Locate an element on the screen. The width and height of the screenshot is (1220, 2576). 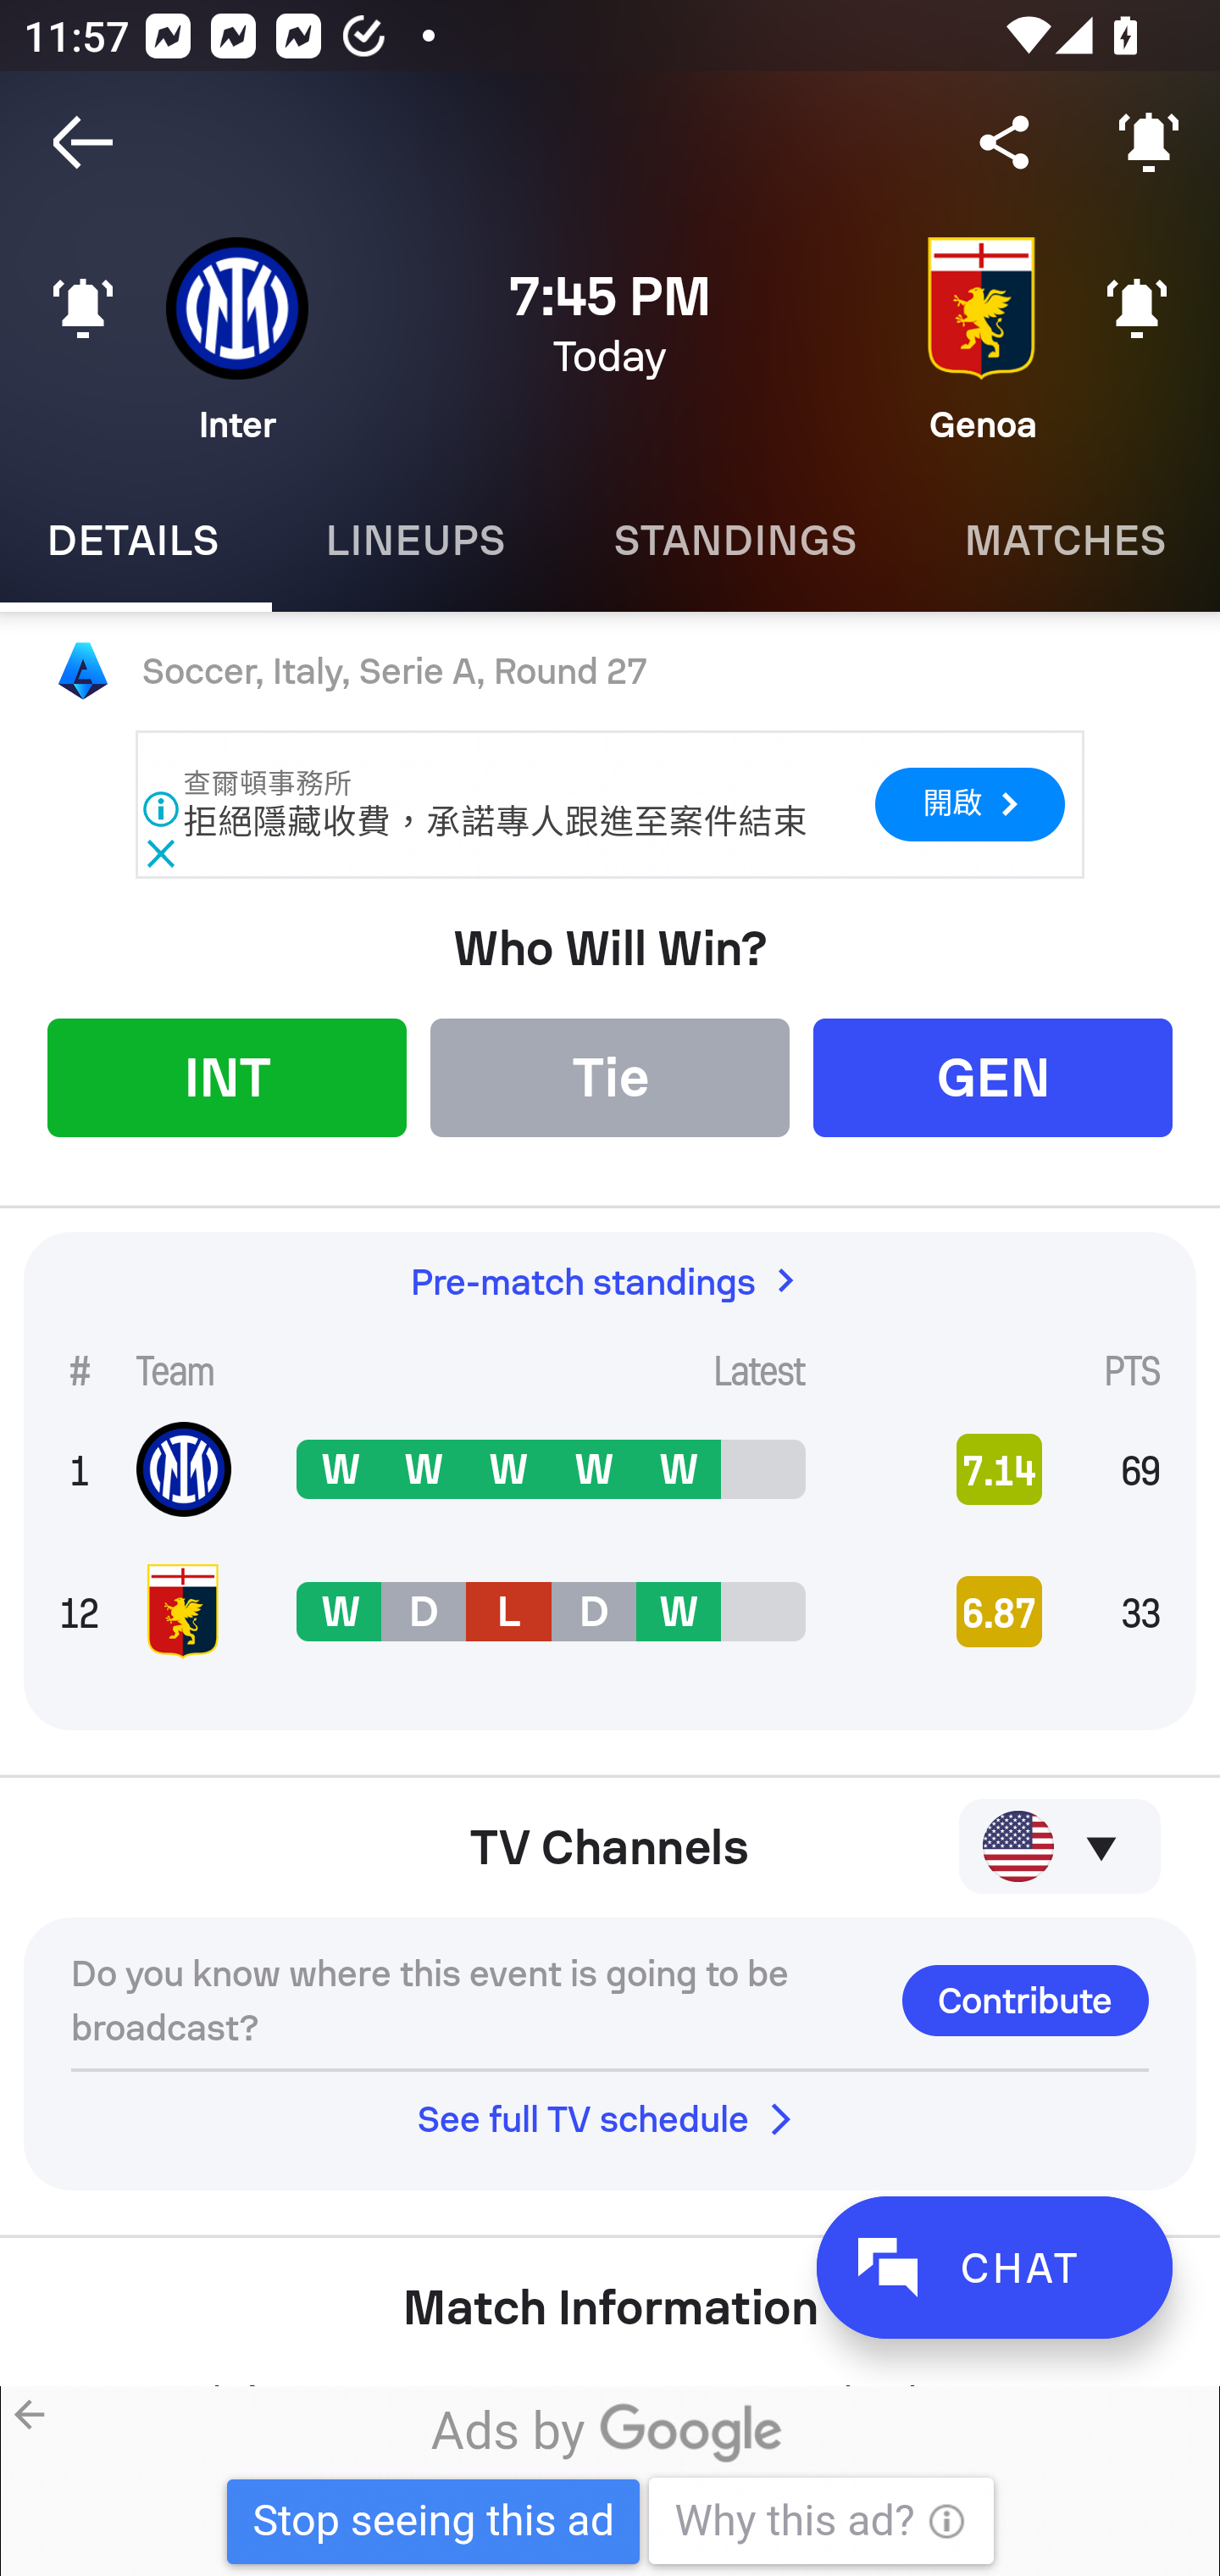
See full TV schedule is located at coordinates (610, 2118).